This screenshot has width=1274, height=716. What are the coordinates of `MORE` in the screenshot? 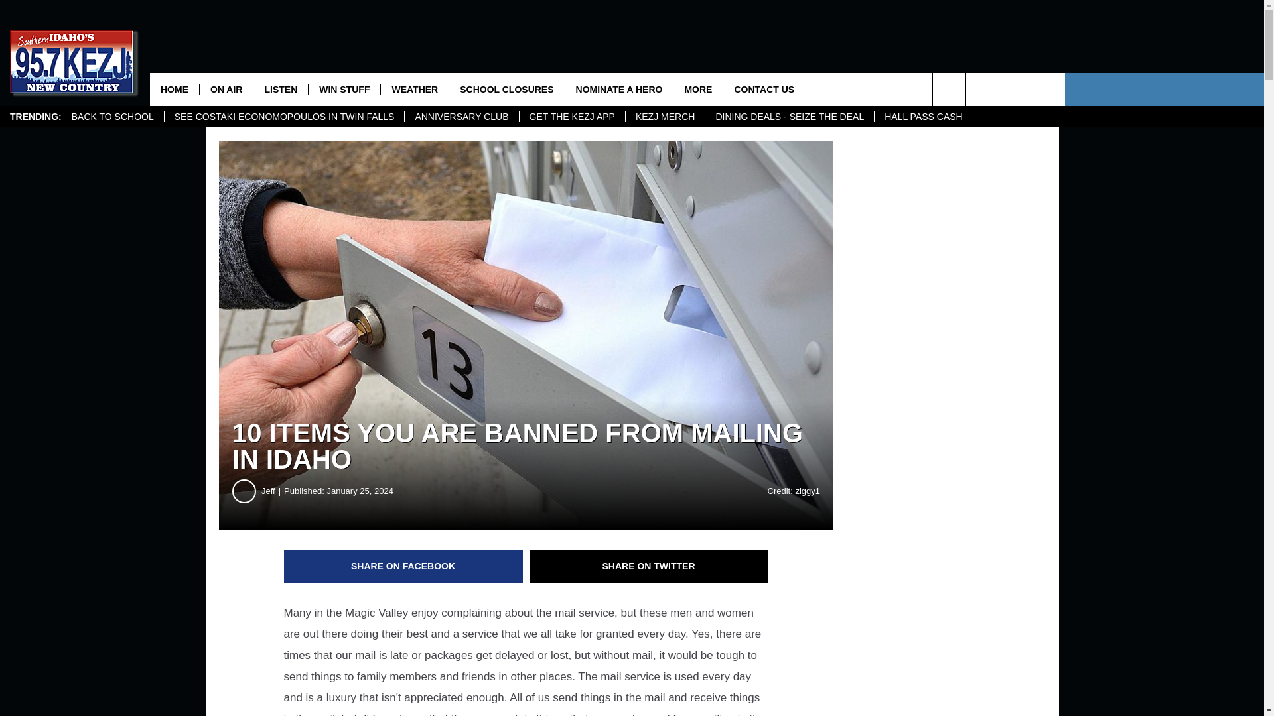 It's located at (697, 89).